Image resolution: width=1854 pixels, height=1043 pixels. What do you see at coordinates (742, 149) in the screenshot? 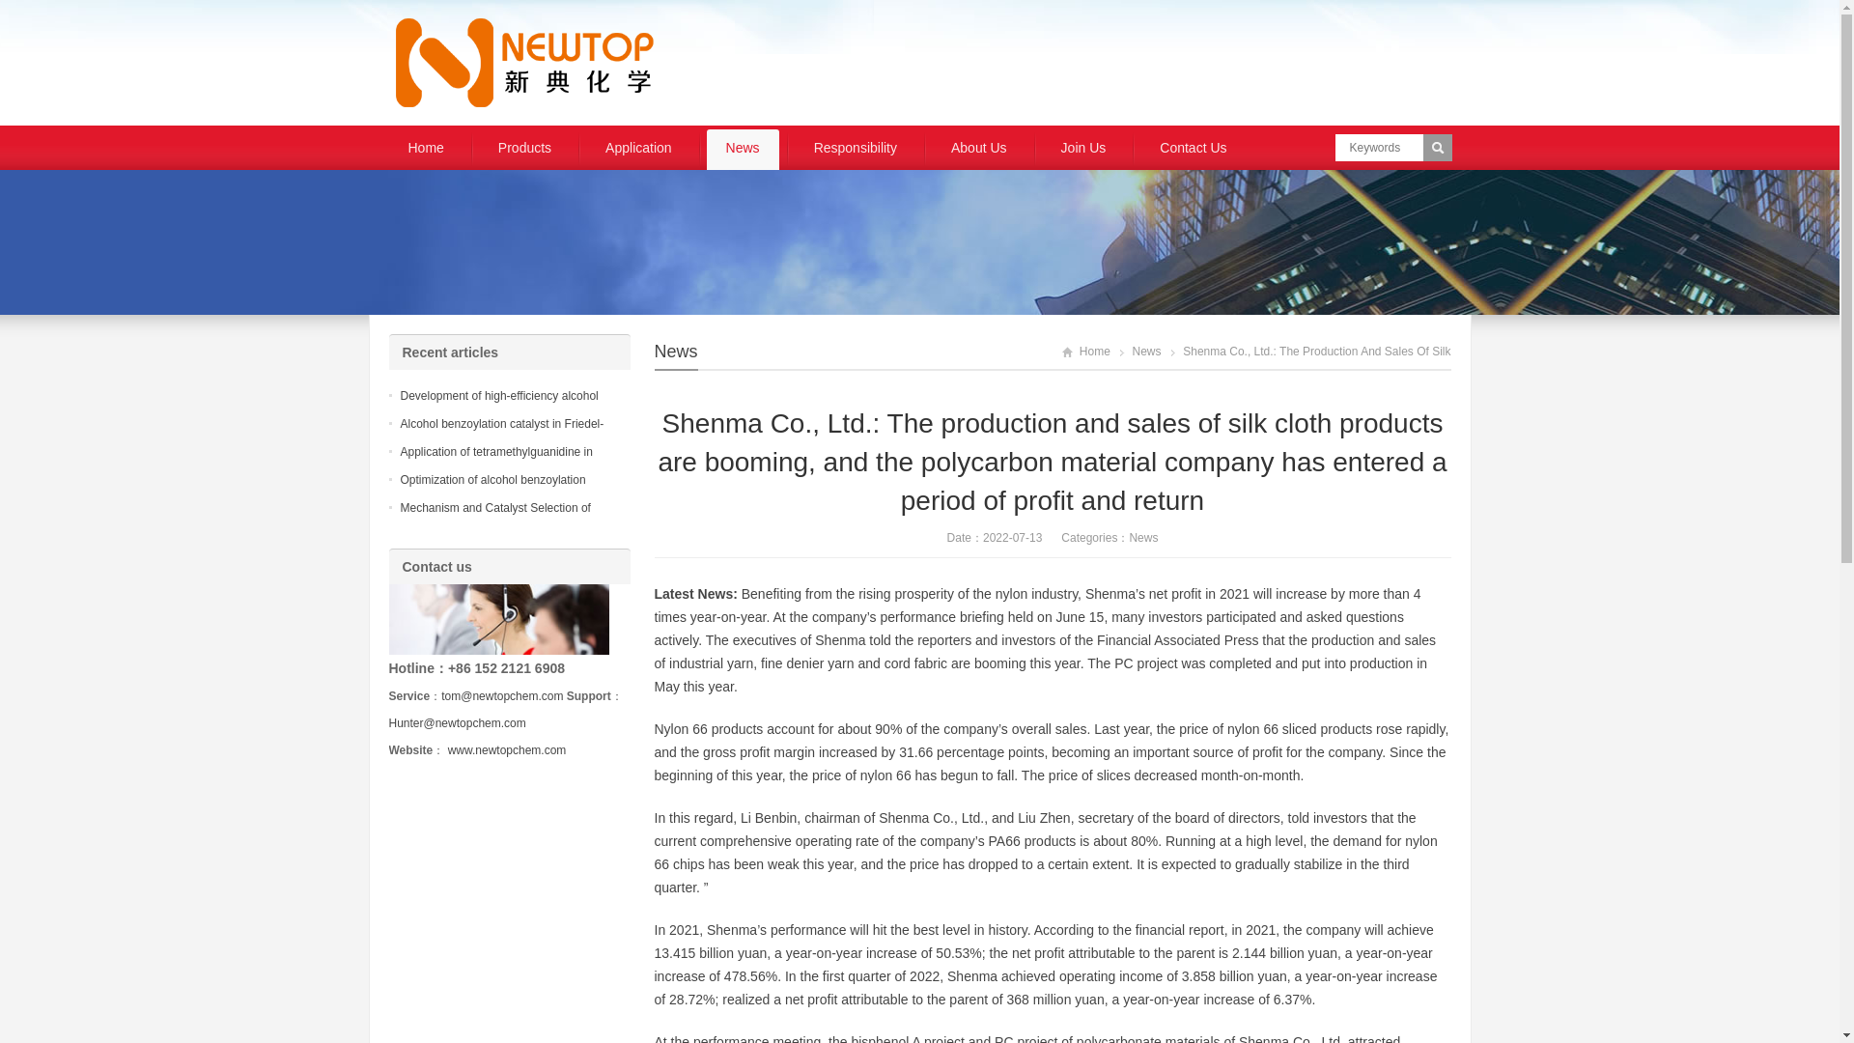
I see `News` at bounding box center [742, 149].